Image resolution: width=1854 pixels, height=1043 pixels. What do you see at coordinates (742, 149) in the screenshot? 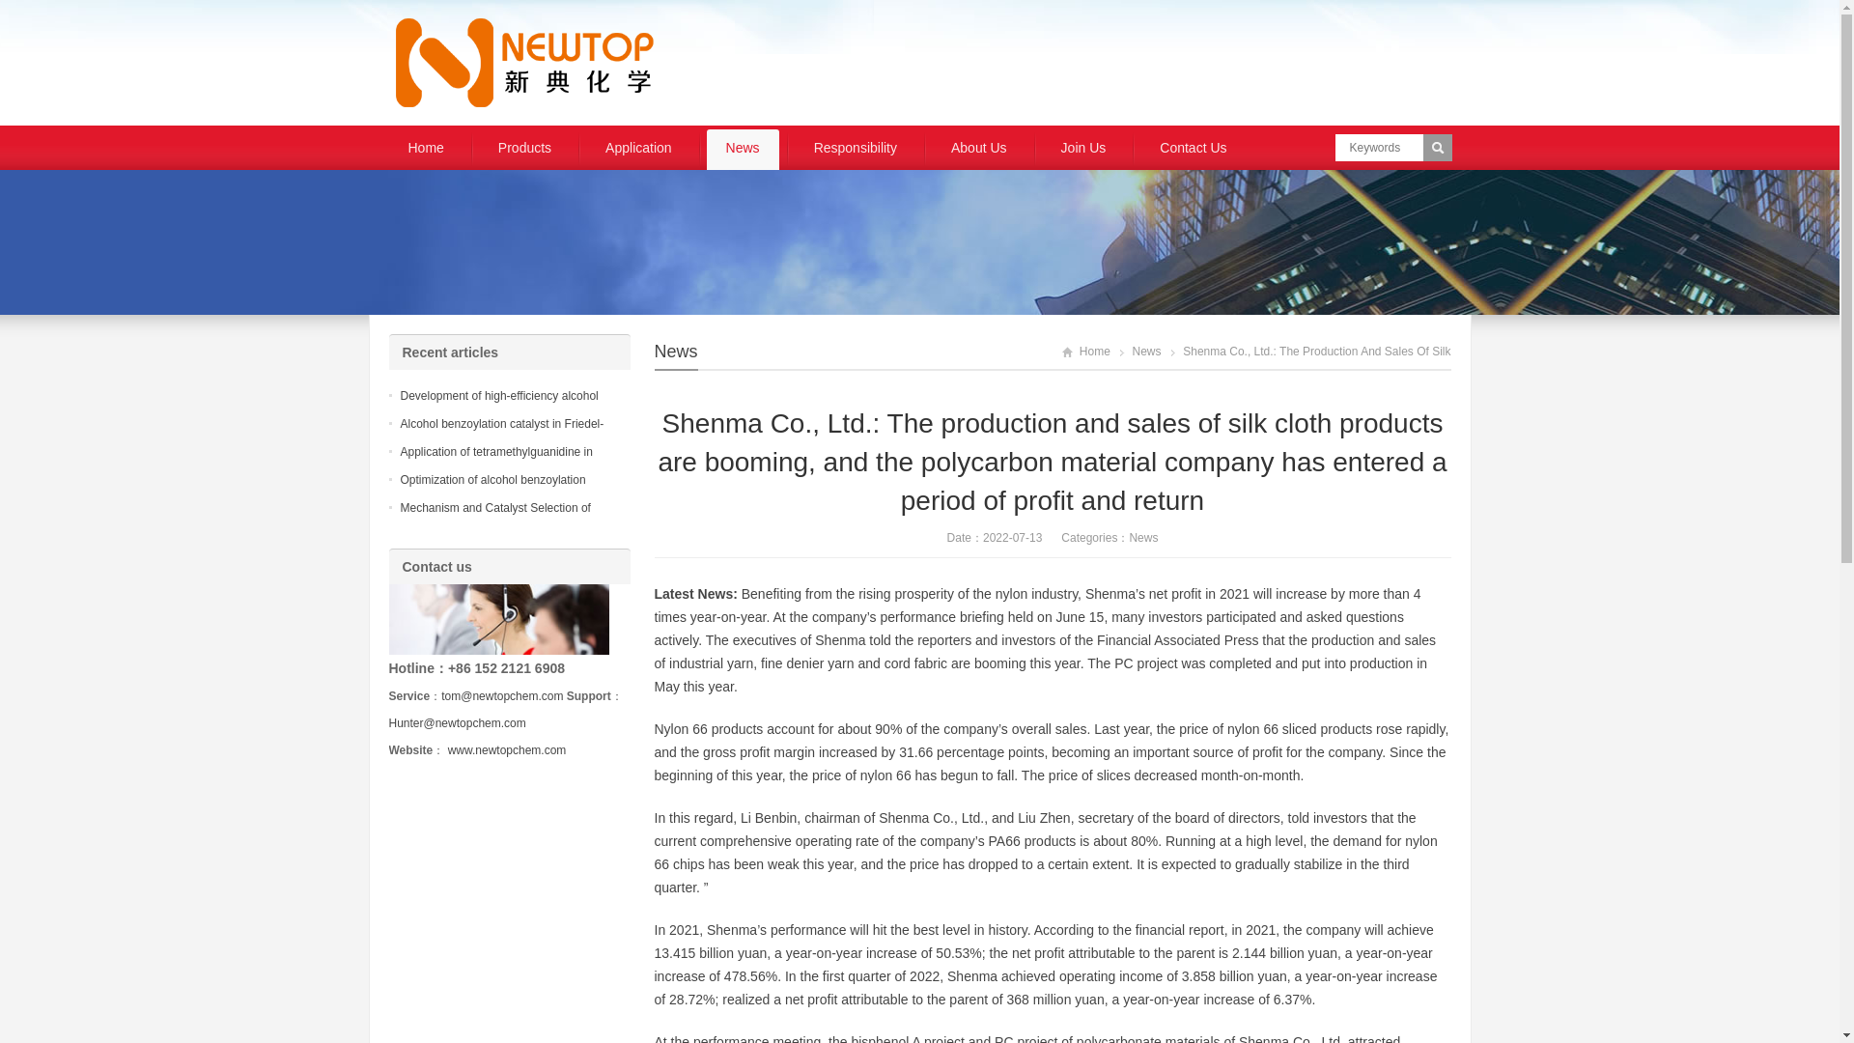
I see `News` at bounding box center [742, 149].